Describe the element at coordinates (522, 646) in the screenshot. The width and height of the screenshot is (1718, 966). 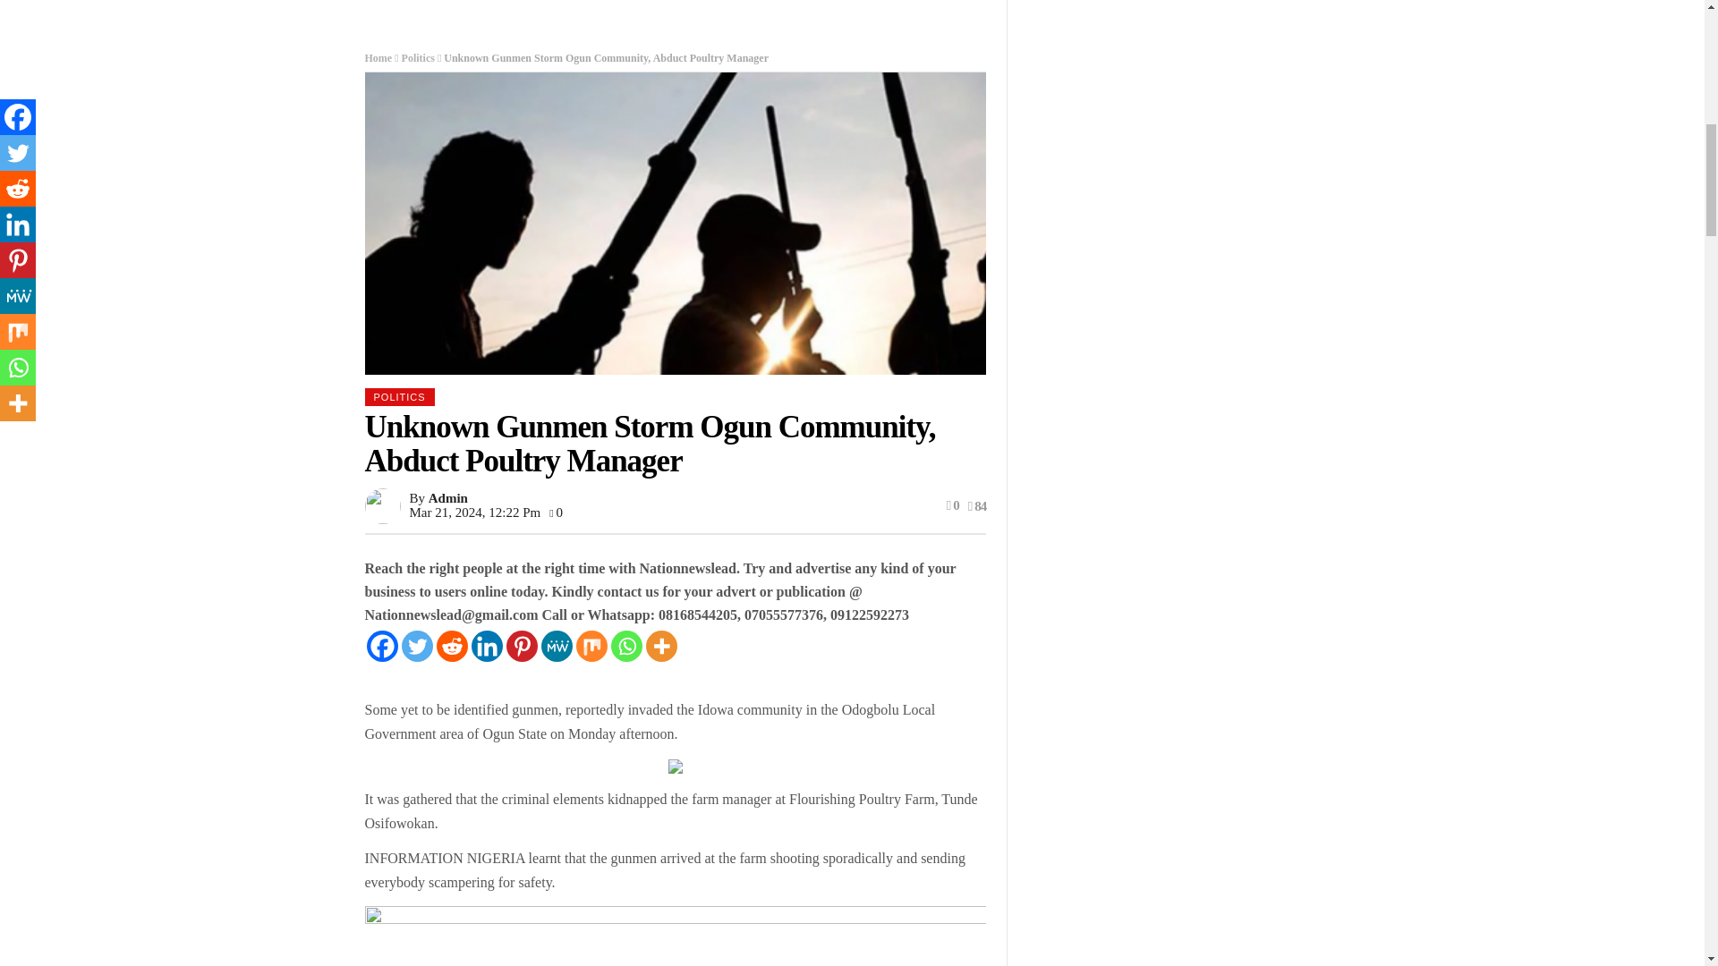
I see `Pinterest` at that location.